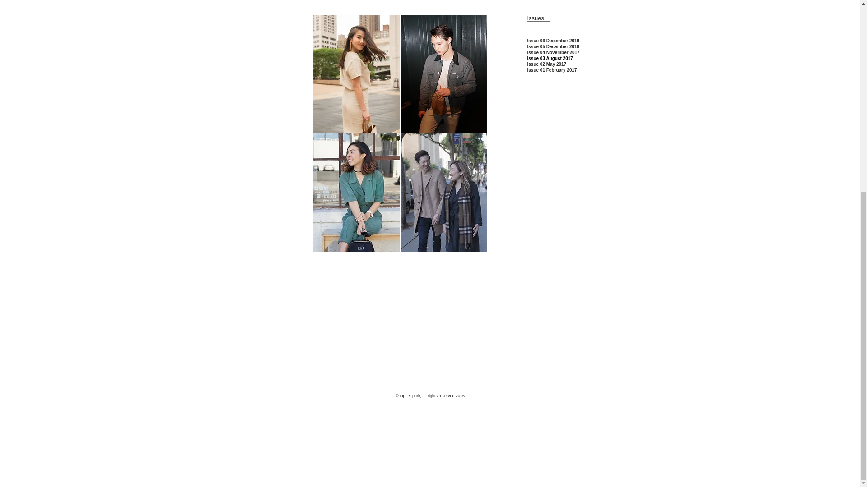  What do you see at coordinates (550, 59) in the screenshot?
I see `Issue 03 August 2017` at bounding box center [550, 59].